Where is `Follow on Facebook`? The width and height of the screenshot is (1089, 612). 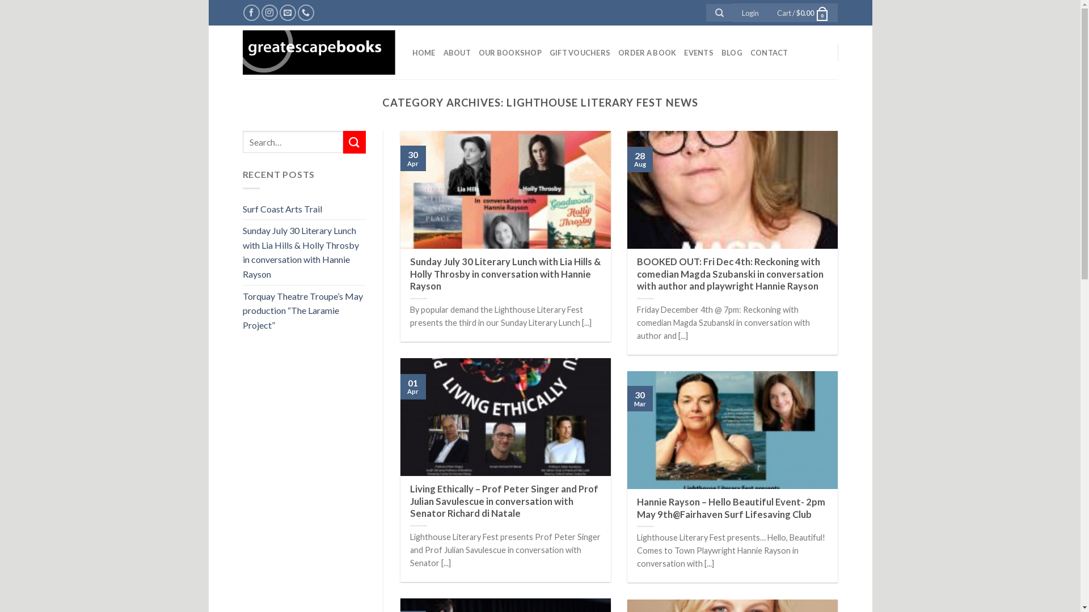 Follow on Facebook is located at coordinates (252, 12).